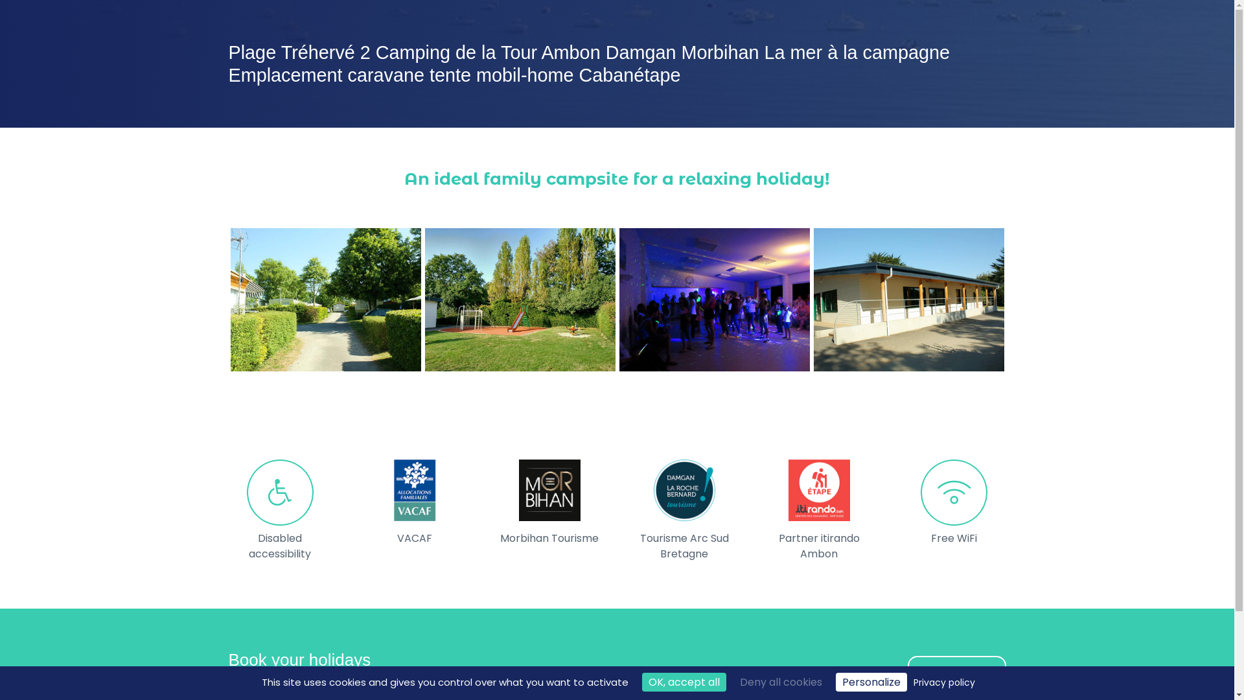 Image resolution: width=1244 pixels, height=700 pixels. I want to click on Free WiFi, so click(954, 539).